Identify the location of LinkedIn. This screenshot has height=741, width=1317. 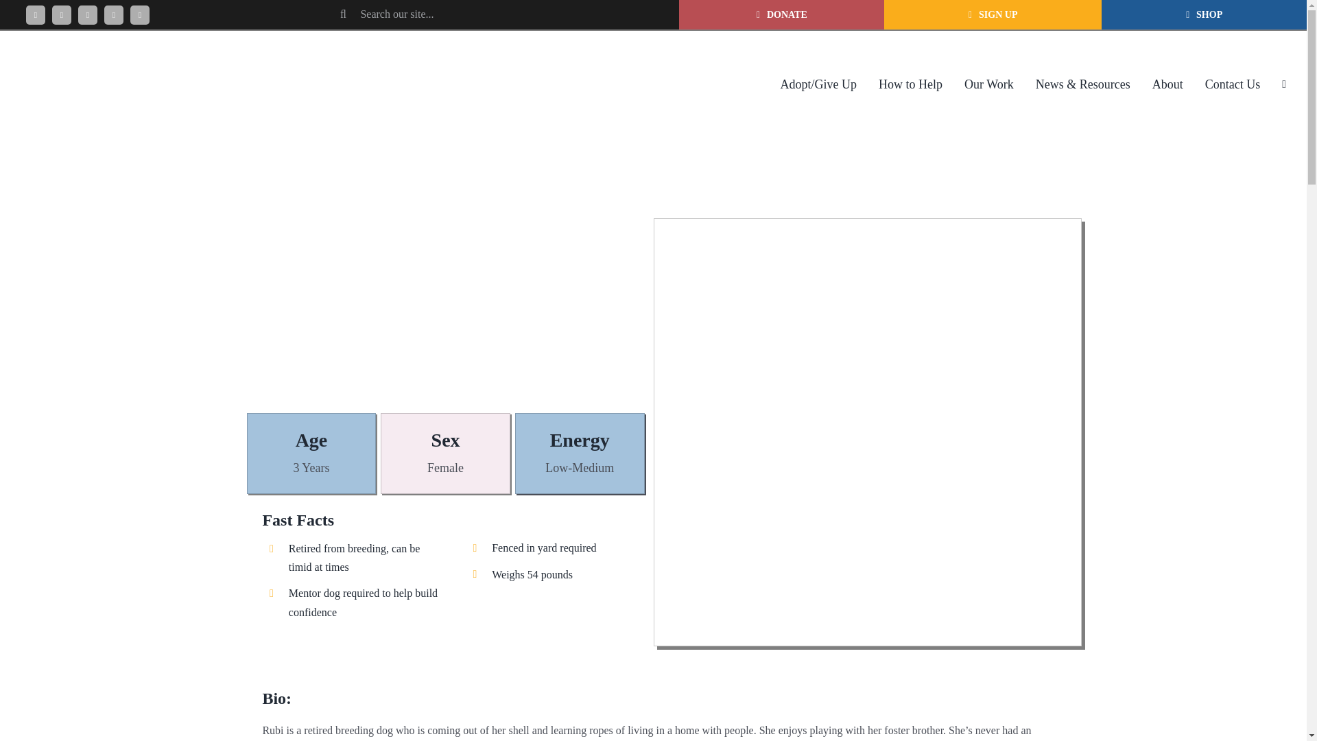
(140, 14).